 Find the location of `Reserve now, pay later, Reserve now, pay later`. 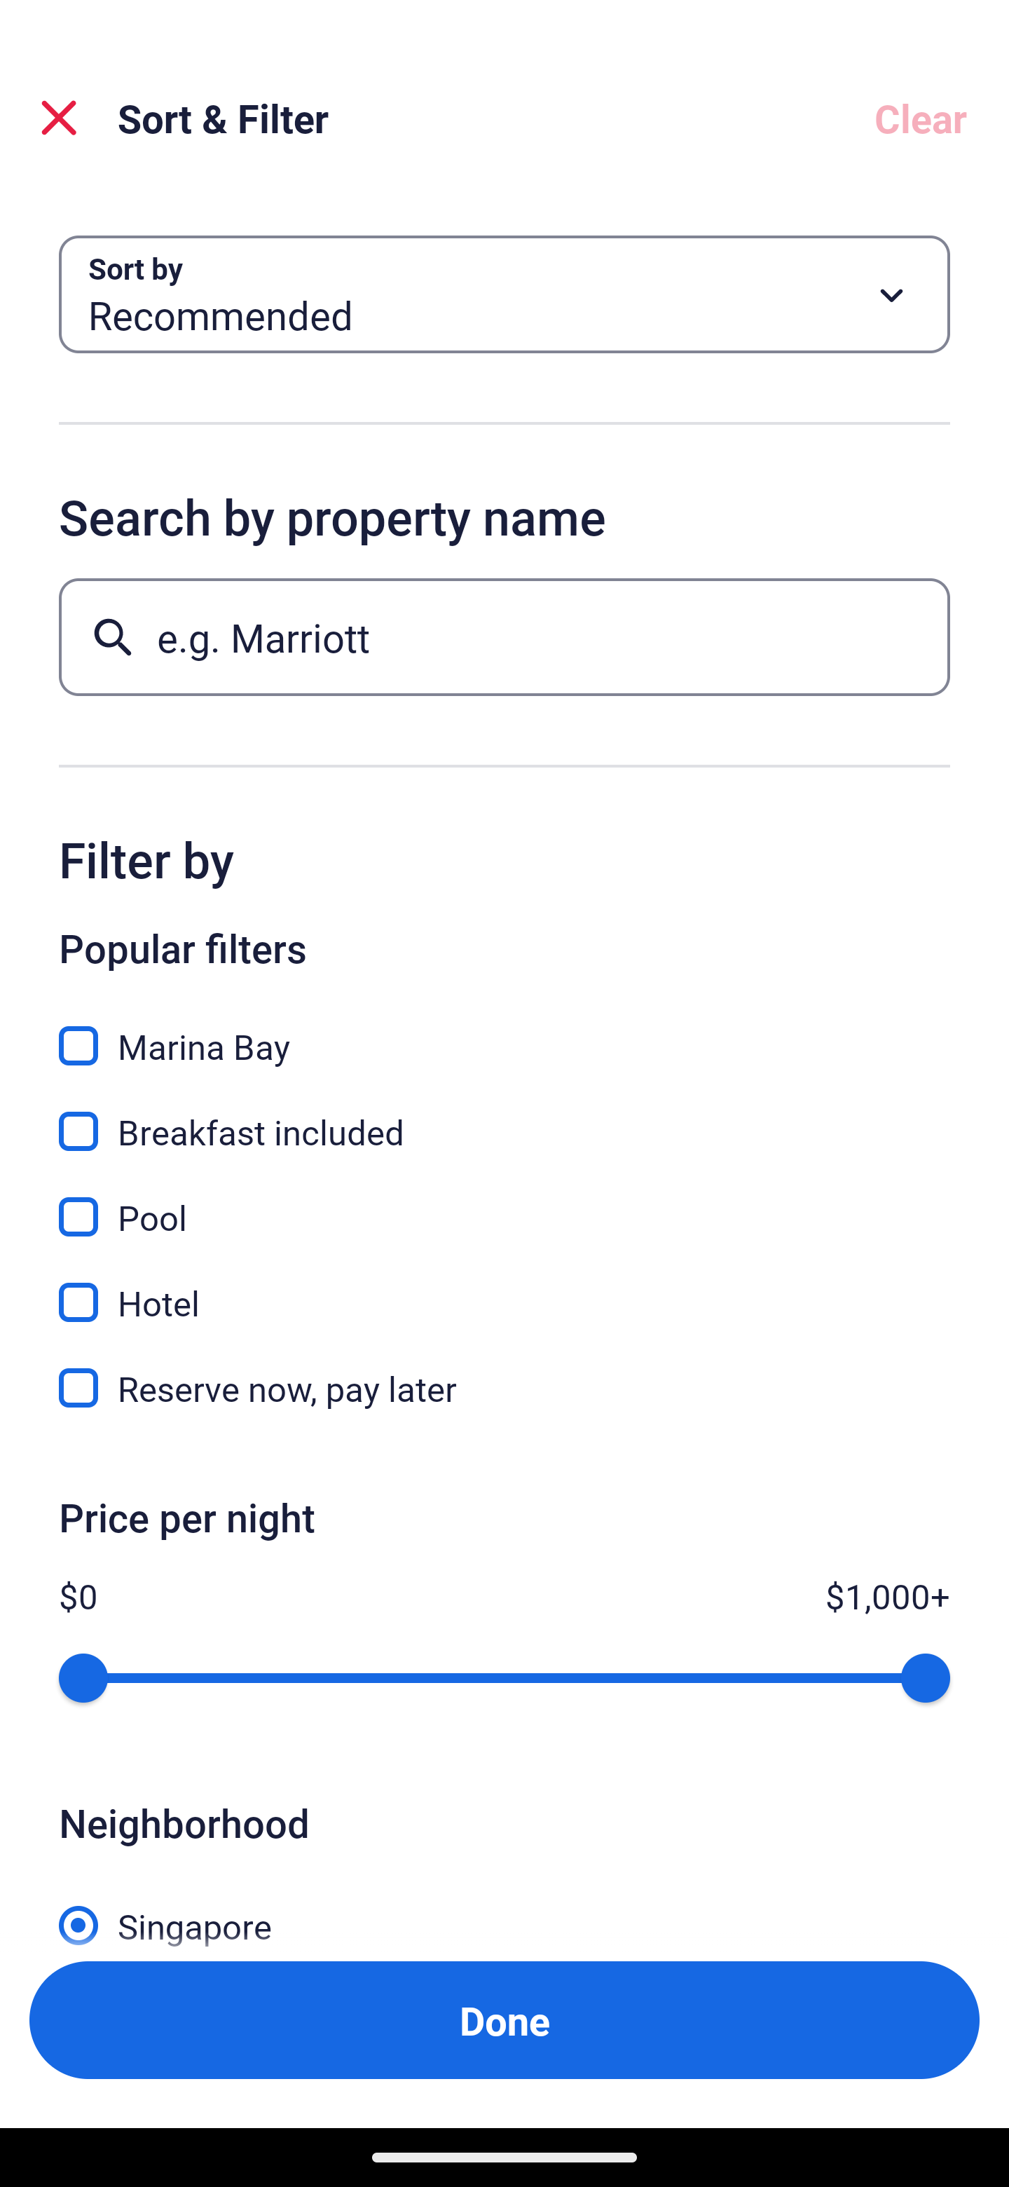

Reserve now, pay later, Reserve now, pay later is located at coordinates (504, 1388).